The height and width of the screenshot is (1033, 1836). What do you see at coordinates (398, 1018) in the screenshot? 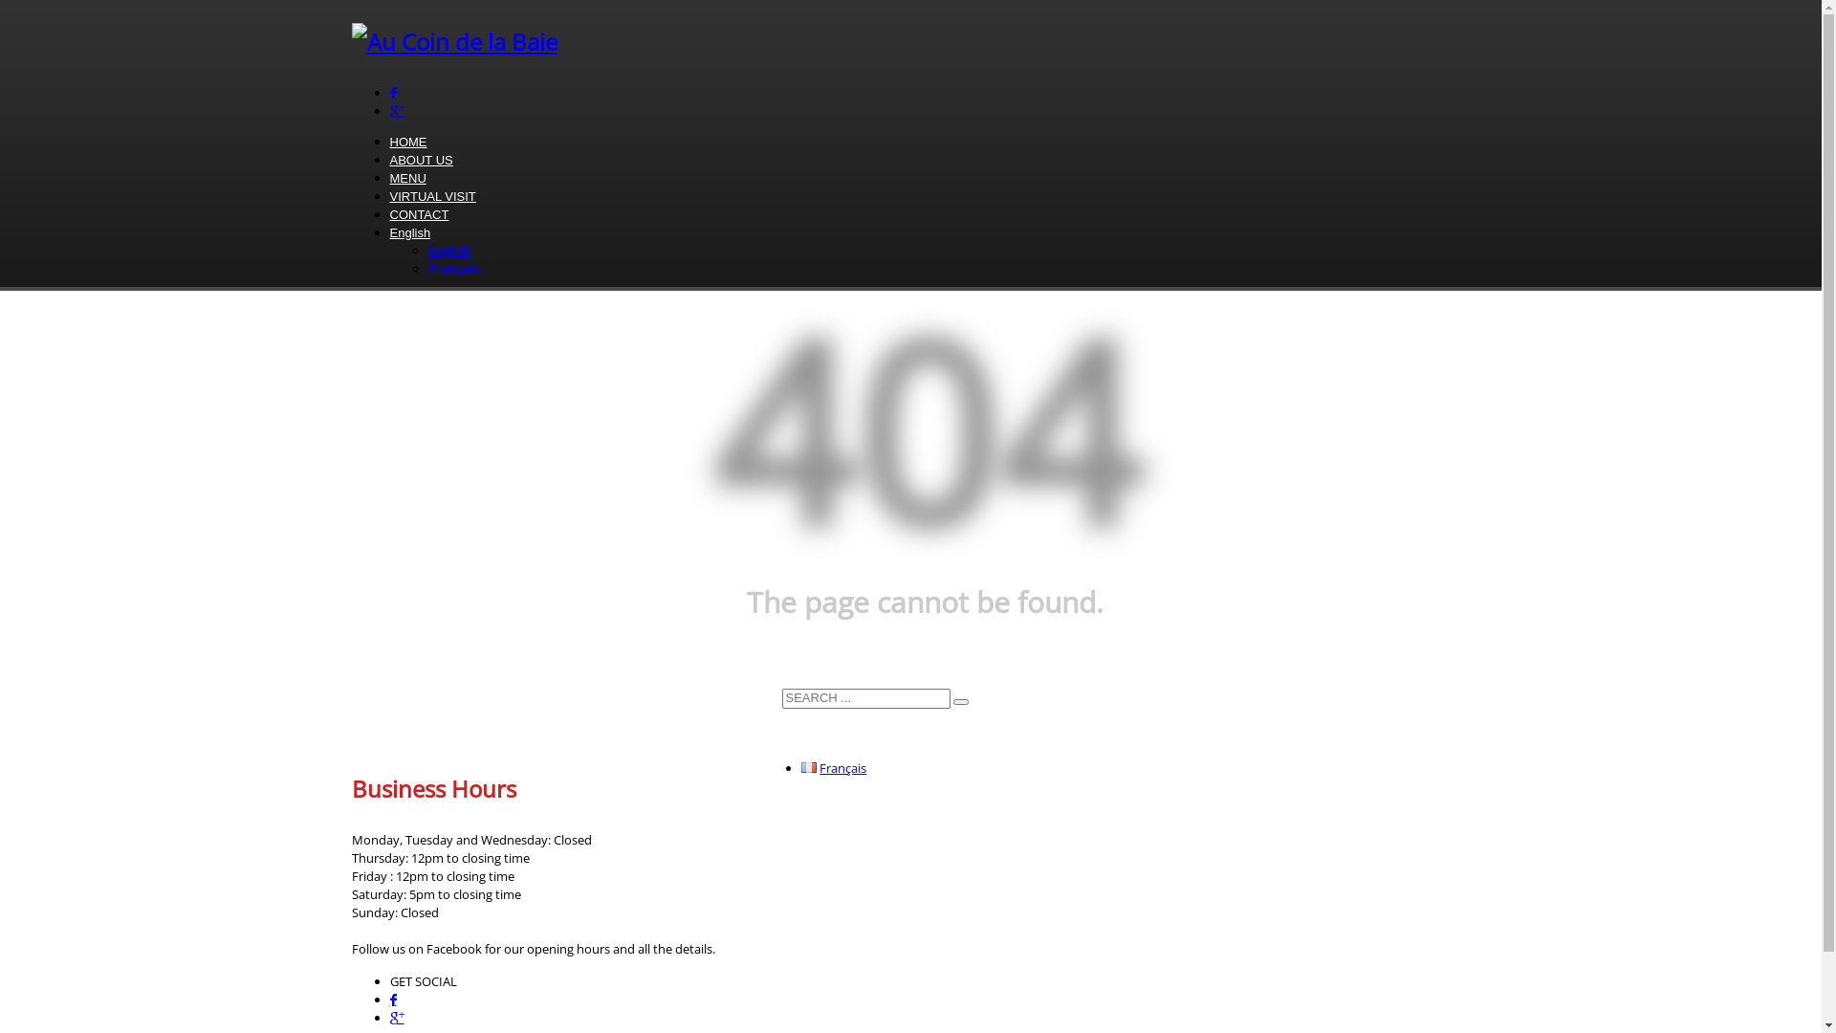
I see `Google` at bounding box center [398, 1018].